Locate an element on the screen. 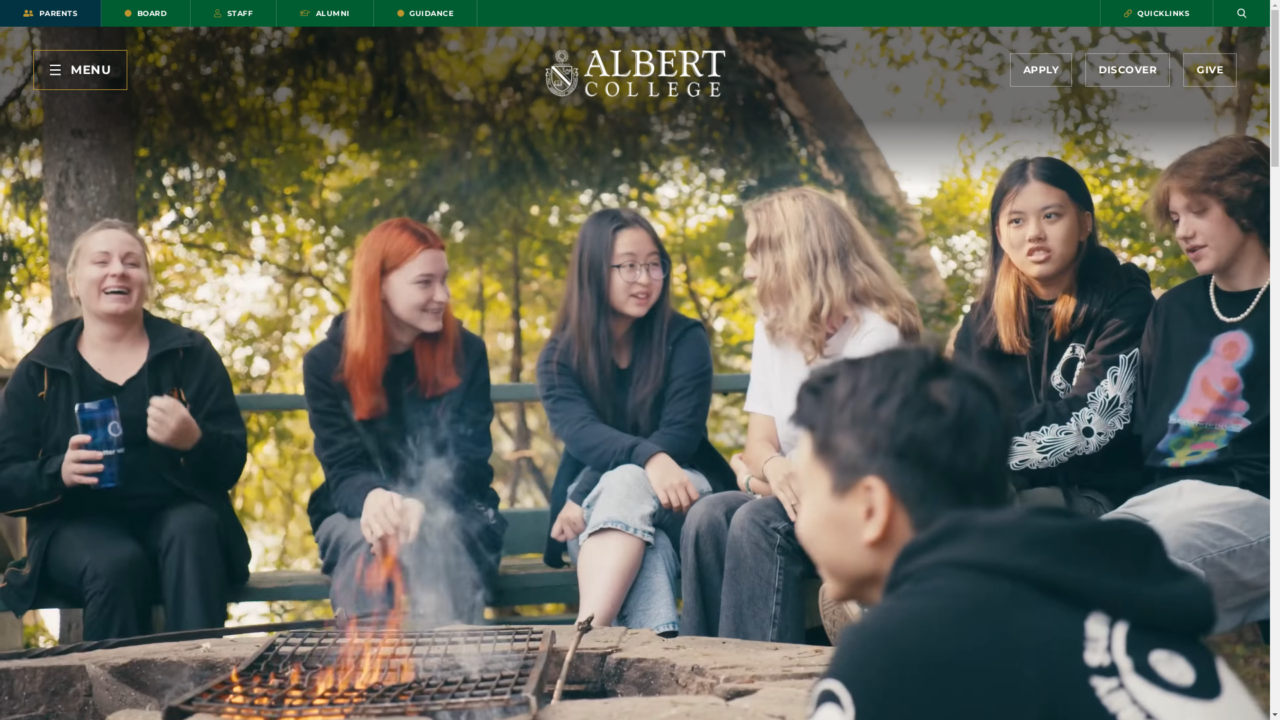 This screenshot has height=720, width=1280. DISCOVER is located at coordinates (1128, 70).